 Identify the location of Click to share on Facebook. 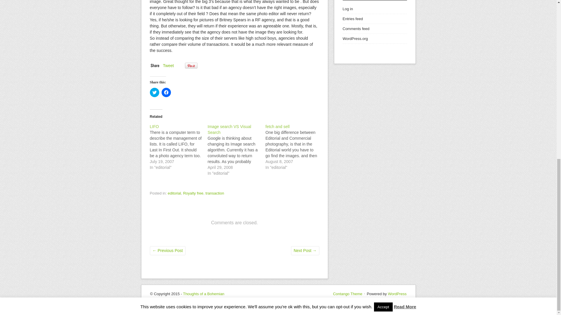
(166, 92).